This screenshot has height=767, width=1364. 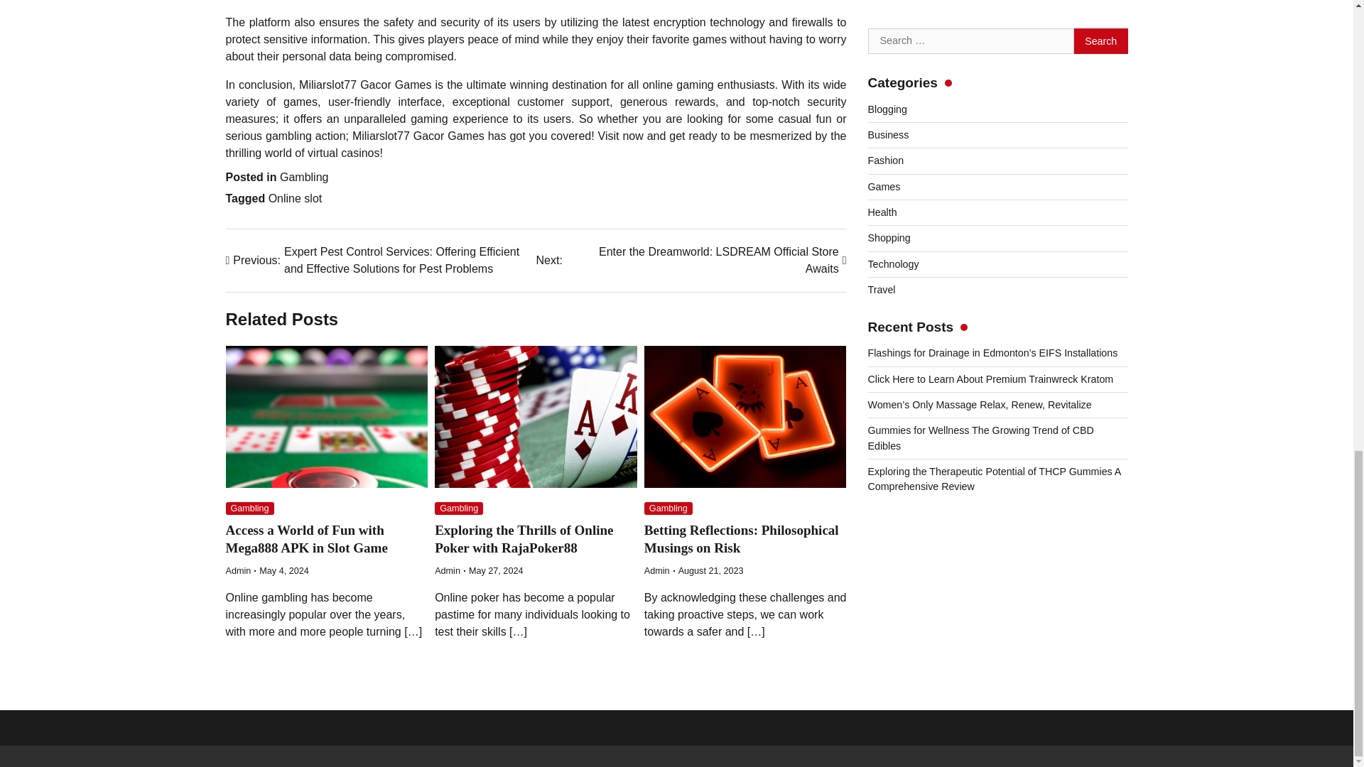 What do you see at coordinates (668, 508) in the screenshot?
I see `Access a World of Fun with Mega888 APK in Slot Game` at bounding box center [668, 508].